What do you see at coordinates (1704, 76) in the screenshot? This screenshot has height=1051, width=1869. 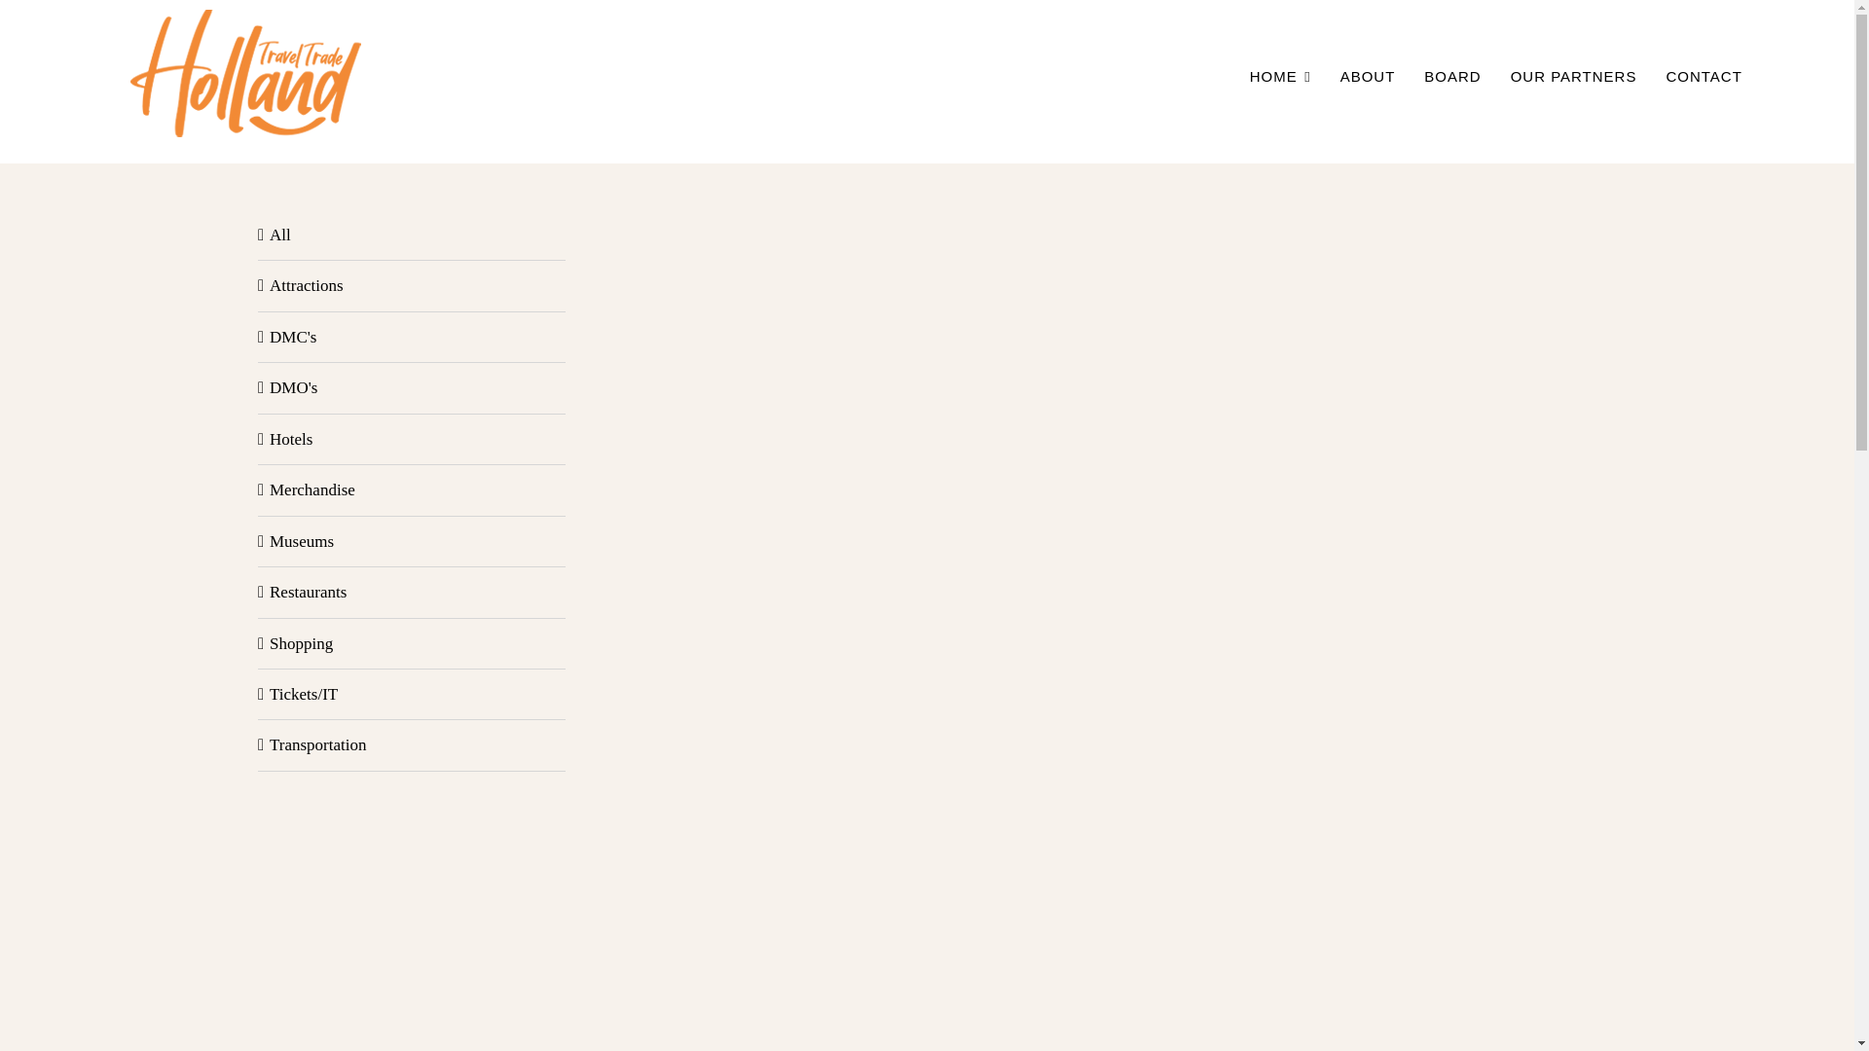 I see `CONTACT` at bounding box center [1704, 76].